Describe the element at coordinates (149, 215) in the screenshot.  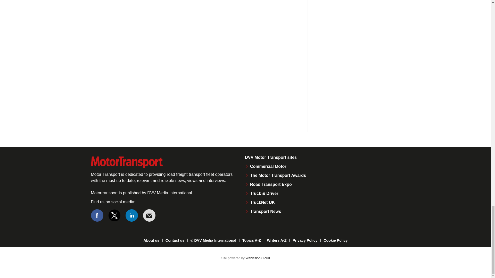
I see `Email us` at that location.